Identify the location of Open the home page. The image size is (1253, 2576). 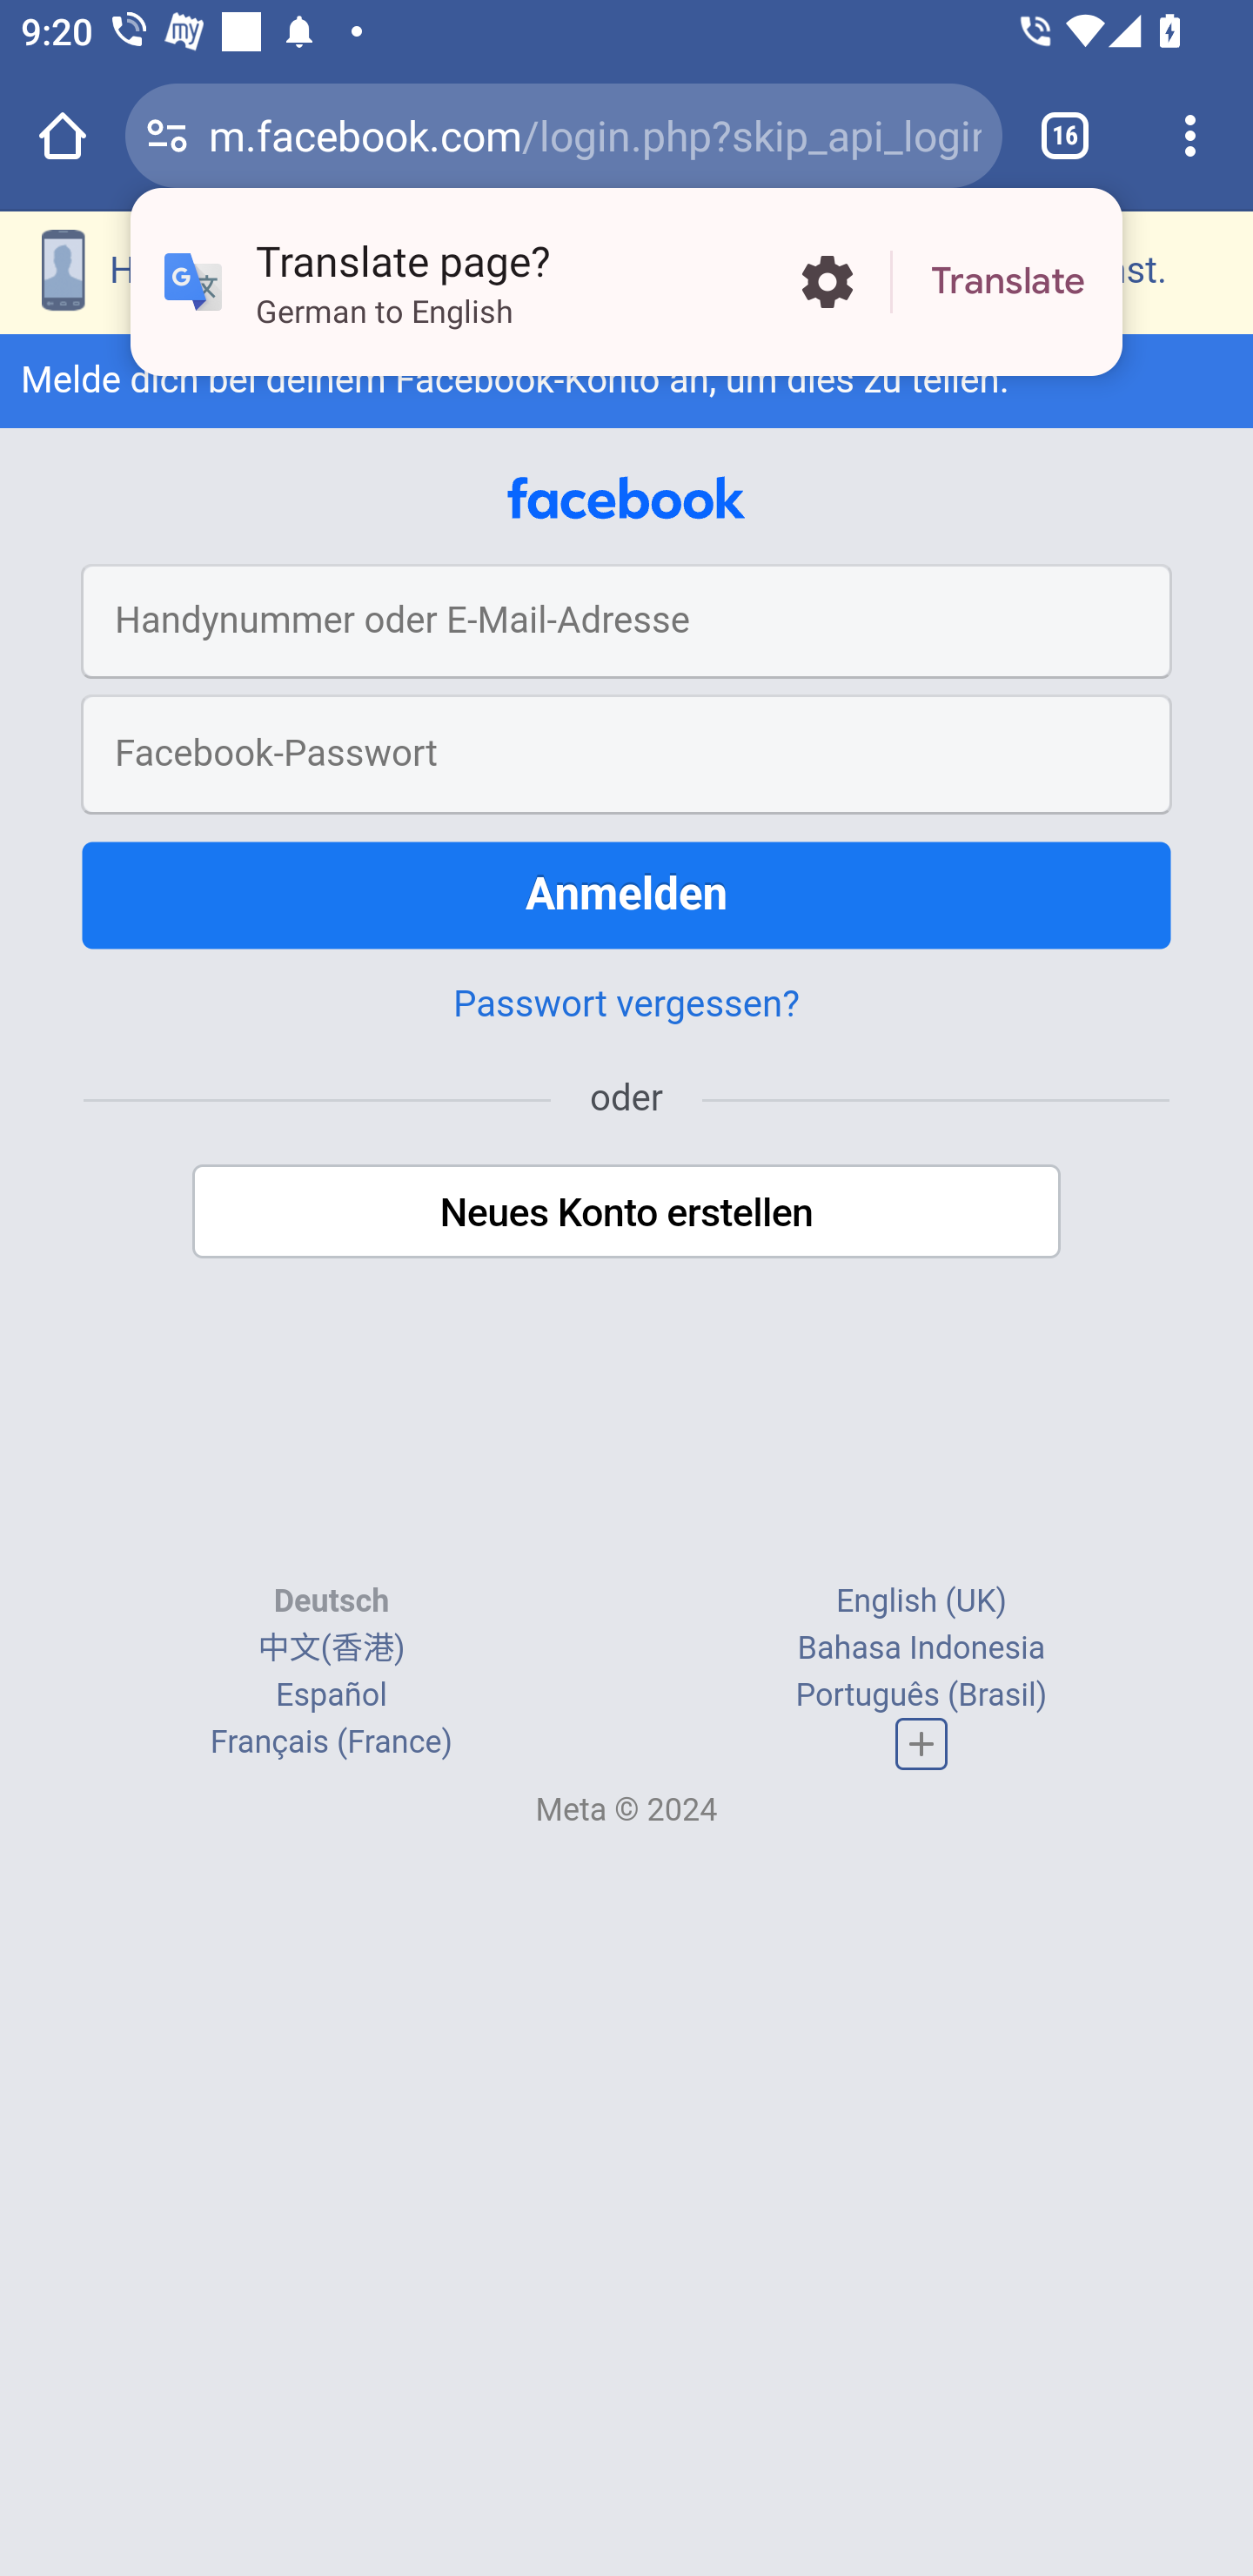
(63, 135).